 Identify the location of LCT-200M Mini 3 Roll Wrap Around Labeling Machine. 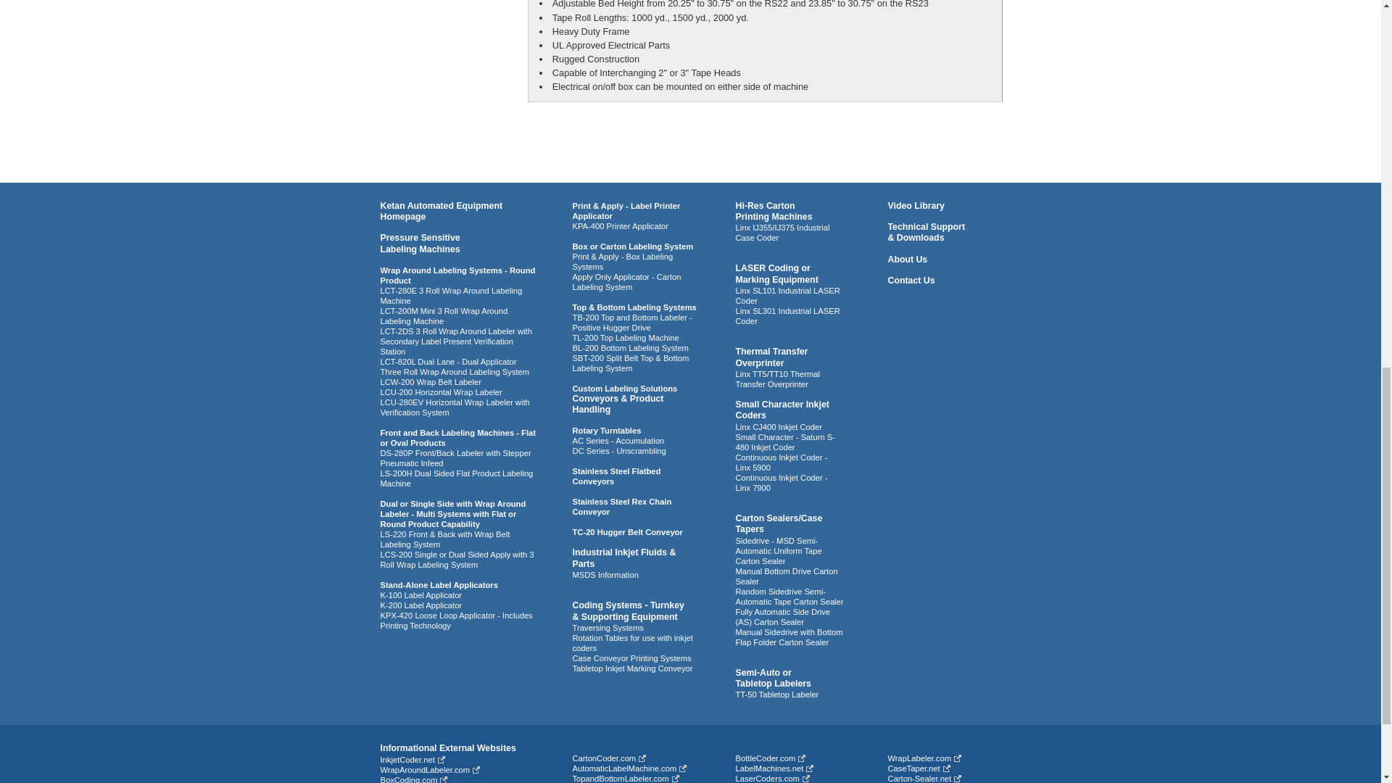
(457, 275).